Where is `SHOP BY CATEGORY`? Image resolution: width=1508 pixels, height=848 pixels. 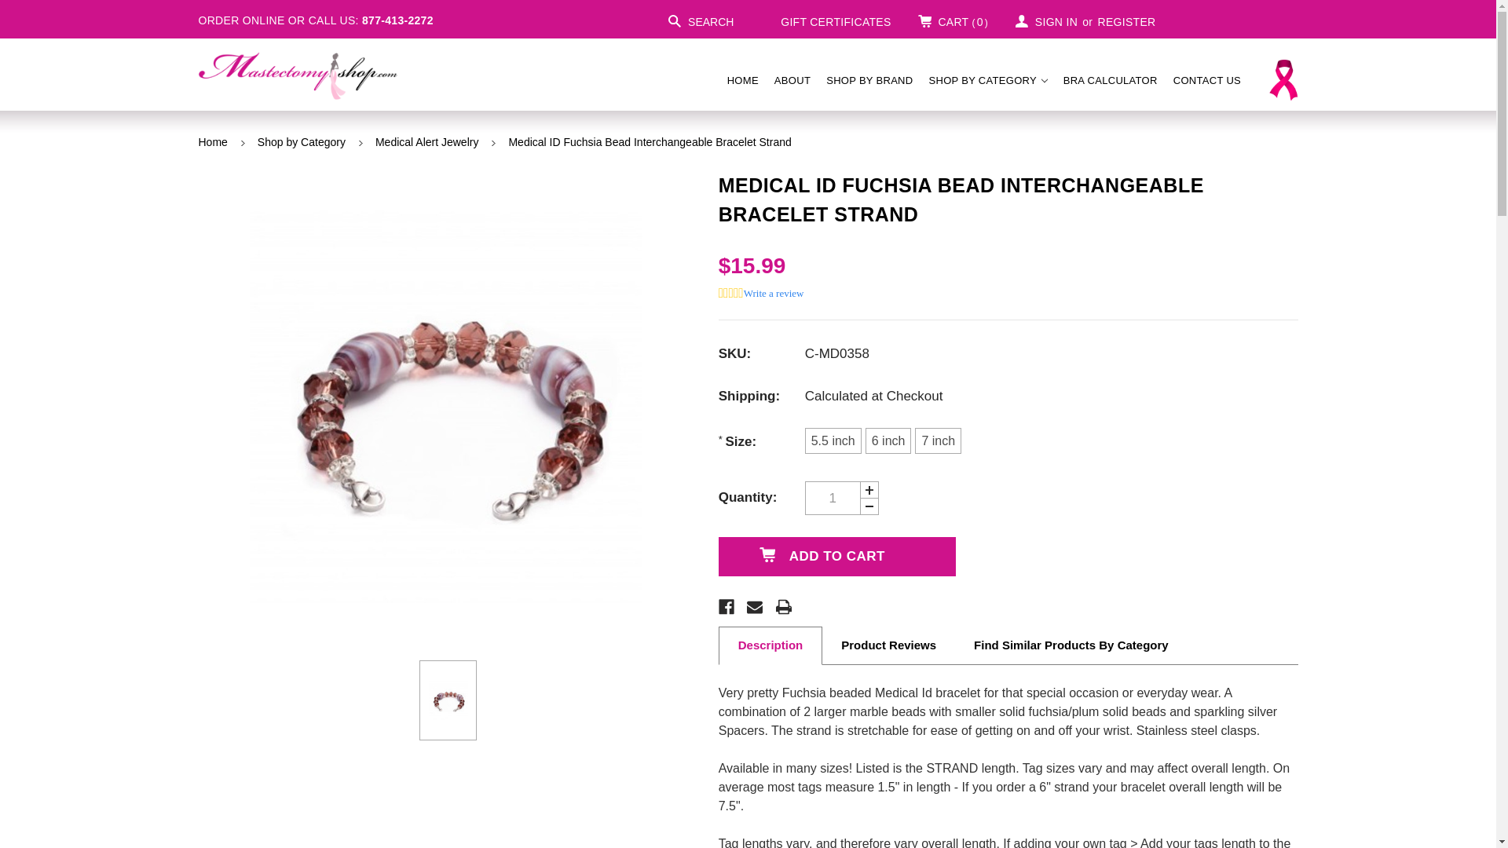 SHOP BY CATEGORY is located at coordinates (988, 80).